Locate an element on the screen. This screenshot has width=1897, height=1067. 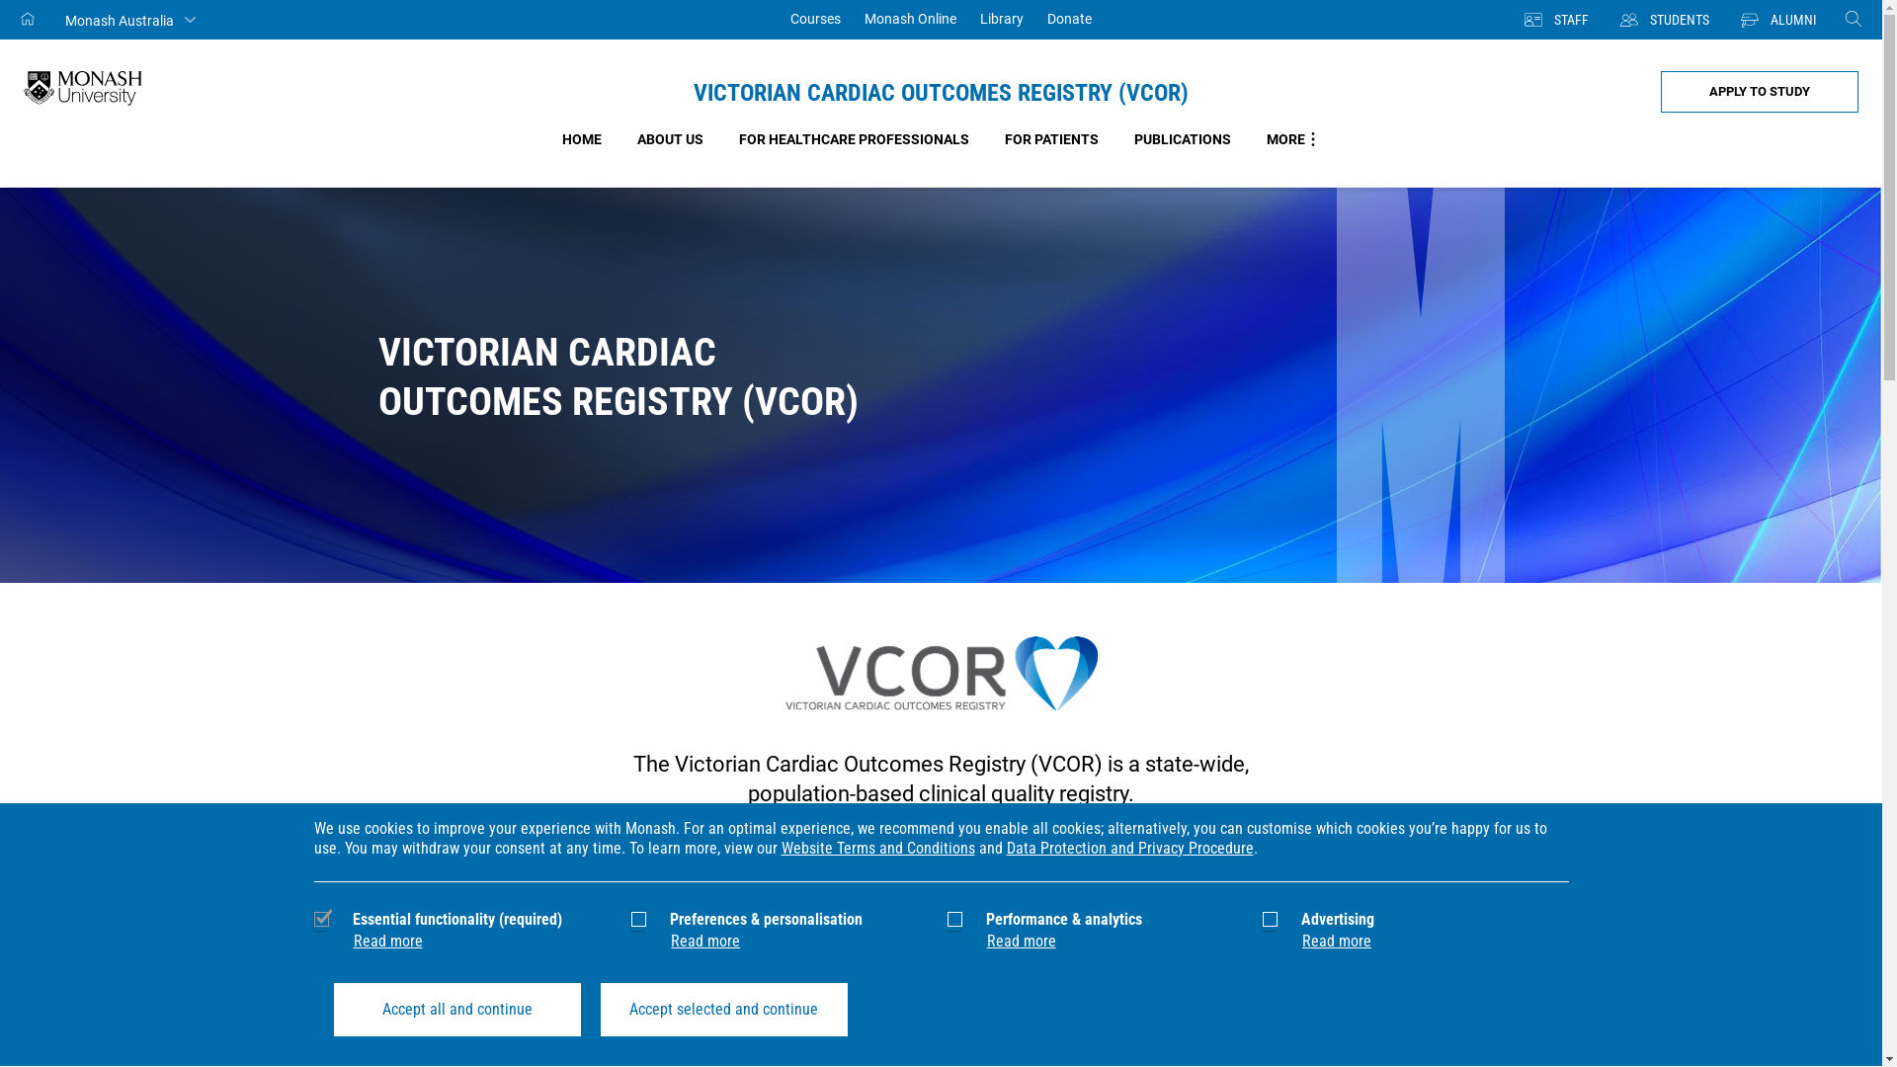
VICTORIAN CARDIAC OUTCOMES REGISTRY (VCOR) is located at coordinates (941, 93).